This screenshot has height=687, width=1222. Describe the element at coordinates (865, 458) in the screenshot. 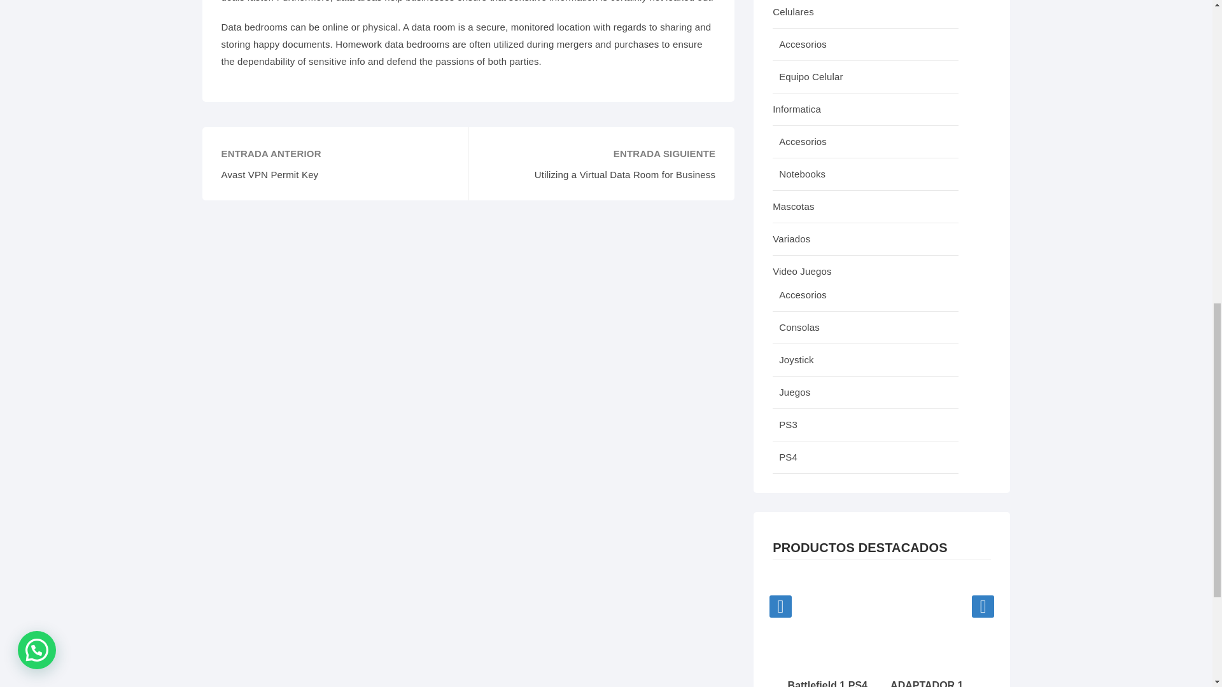

I see `PS4` at that location.